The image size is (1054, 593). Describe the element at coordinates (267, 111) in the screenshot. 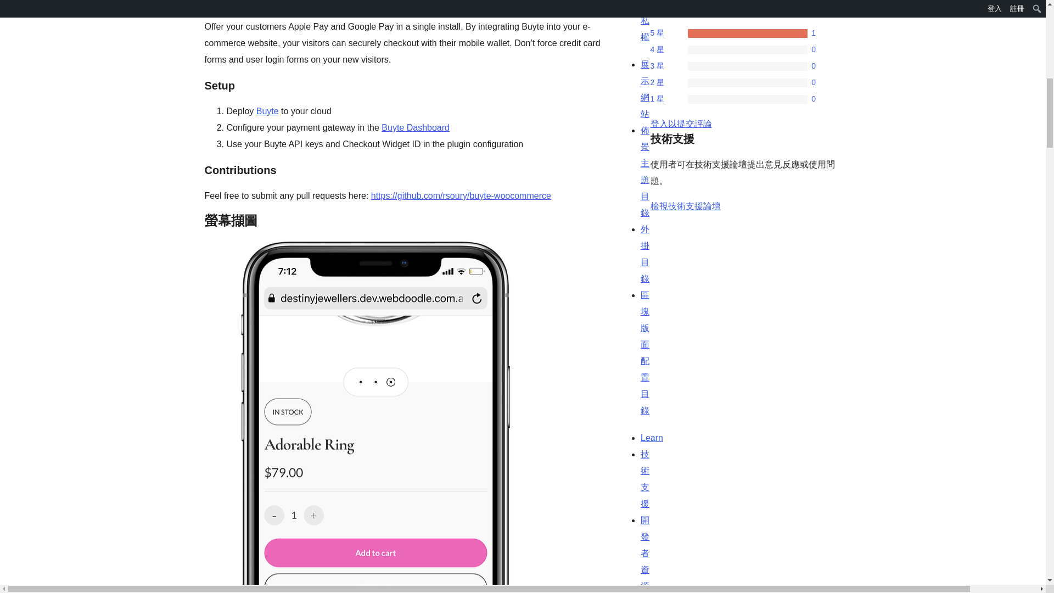

I see `Buyte` at that location.